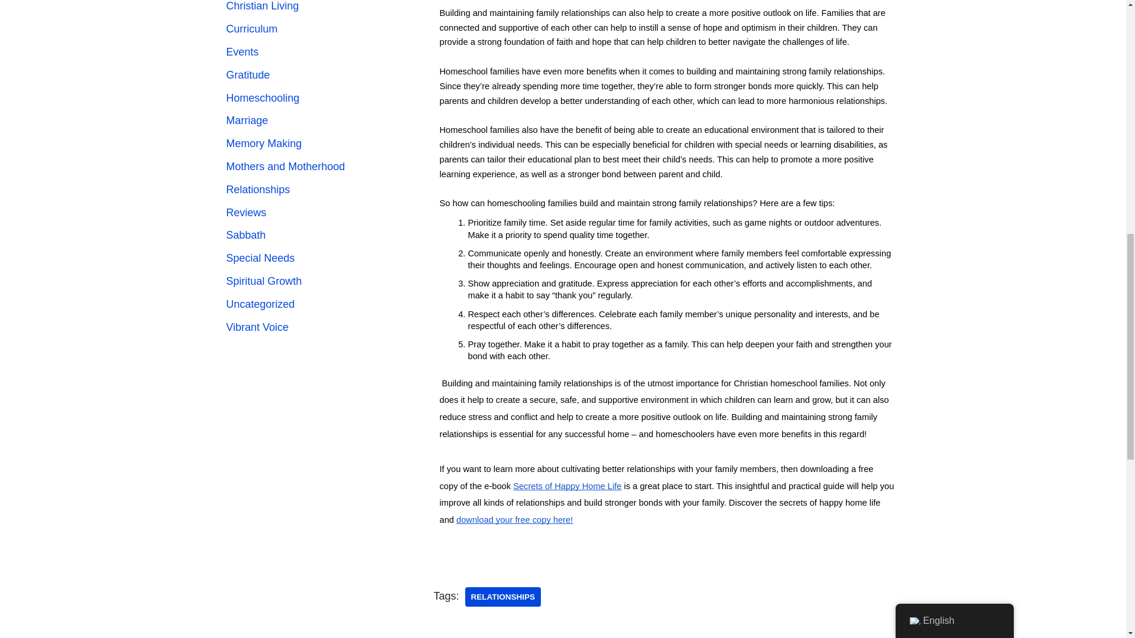 The height and width of the screenshot is (638, 1135). What do you see at coordinates (264, 143) in the screenshot?
I see `Memory Making` at bounding box center [264, 143].